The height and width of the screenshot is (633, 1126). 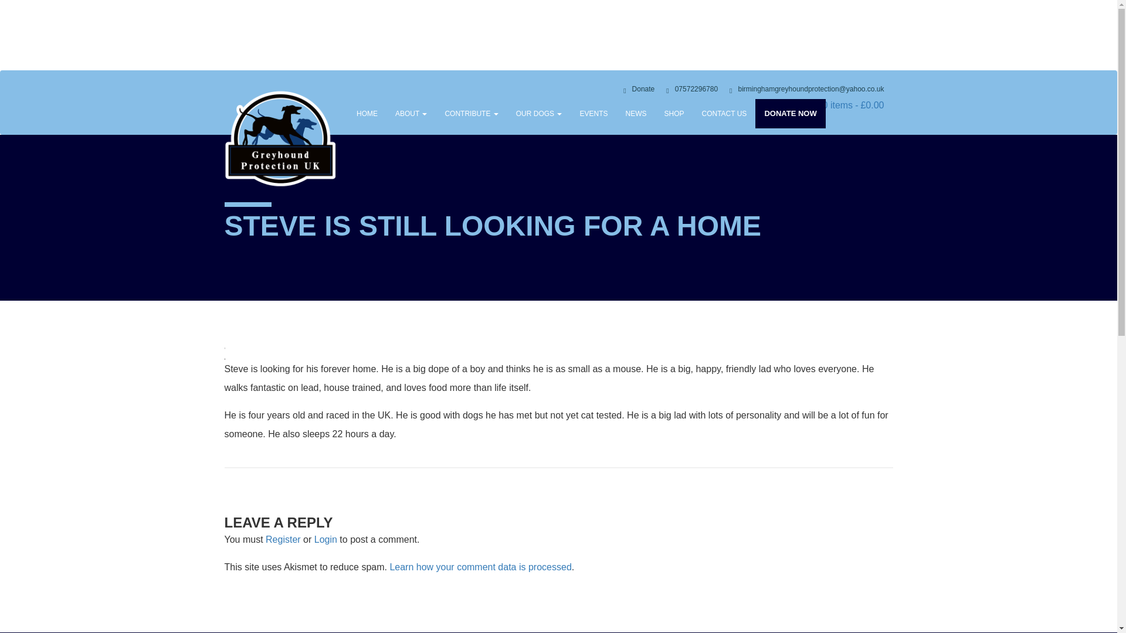 I want to click on Login, so click(x=325, y=539).